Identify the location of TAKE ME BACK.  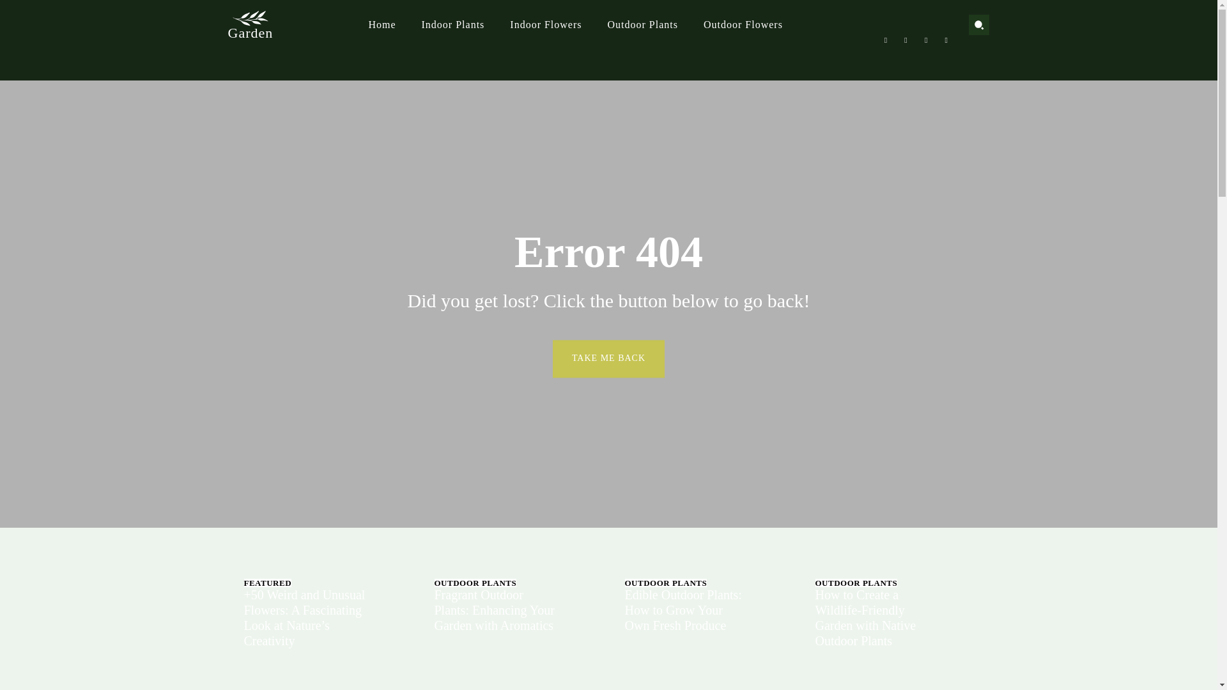
(608, 358).